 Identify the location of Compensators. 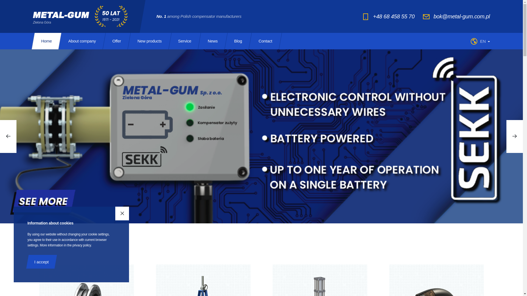
(86, 276).